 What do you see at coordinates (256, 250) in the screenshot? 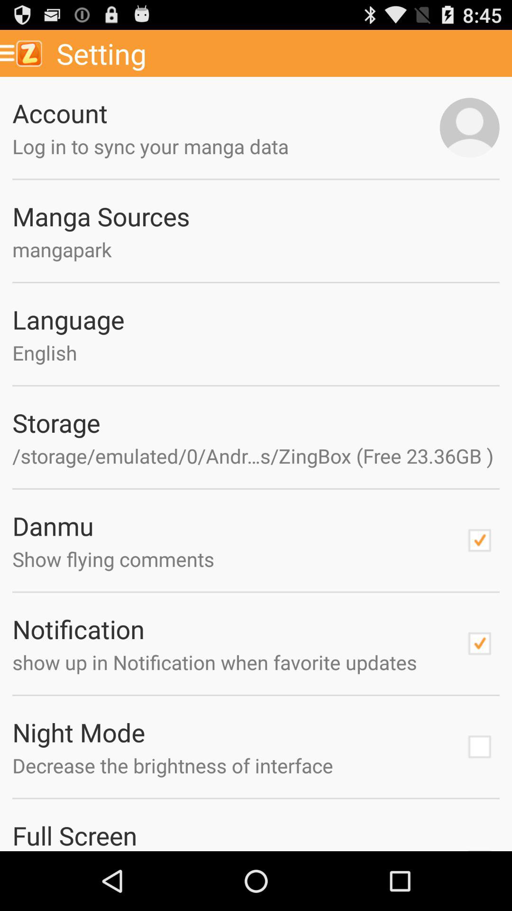
I see `scroll to the mangapark app` at bounding box center [256, 250].